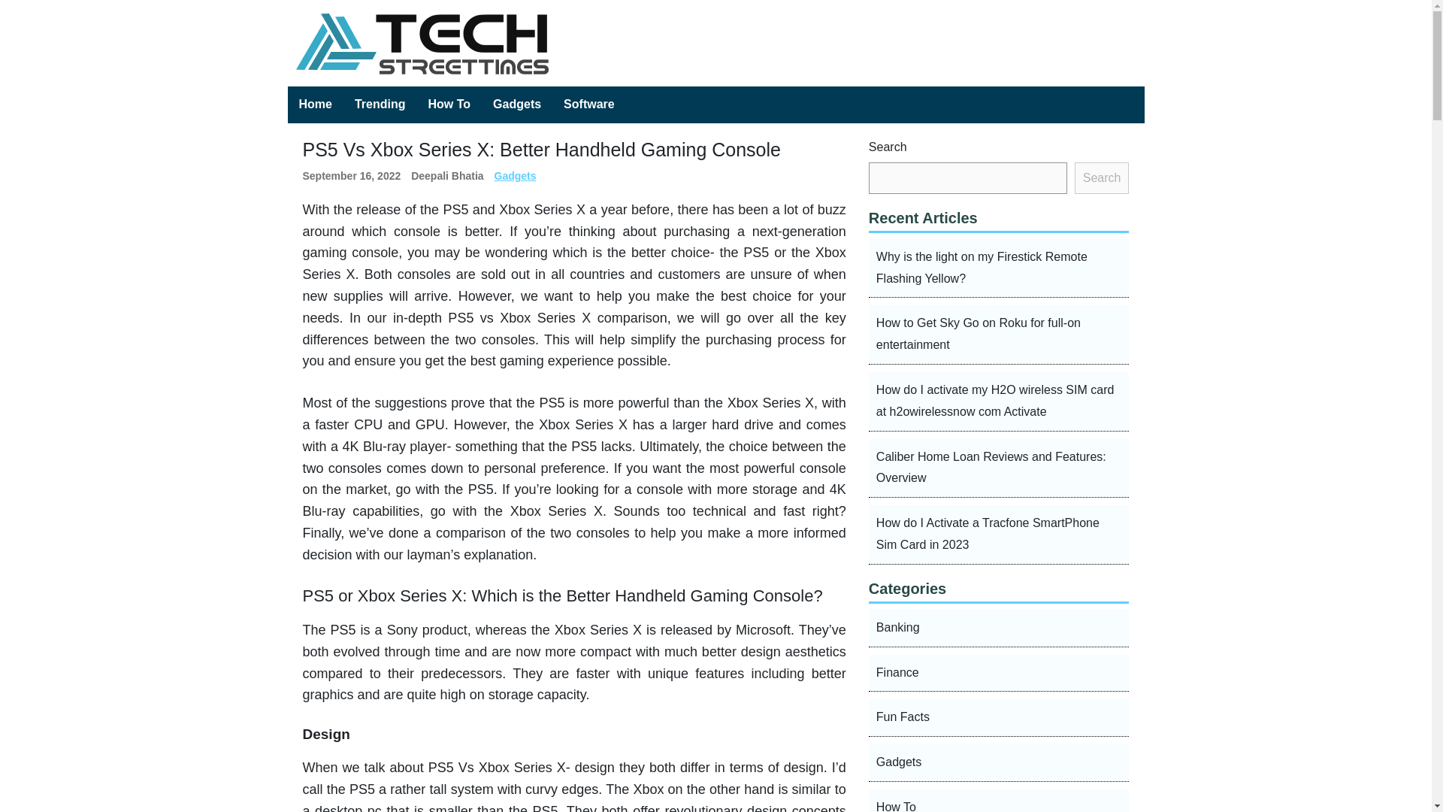 This screenshot has width=1443, height=812. I want to click on Caliber Home Loan Reviews and Features: Overview, so click(999, 469).